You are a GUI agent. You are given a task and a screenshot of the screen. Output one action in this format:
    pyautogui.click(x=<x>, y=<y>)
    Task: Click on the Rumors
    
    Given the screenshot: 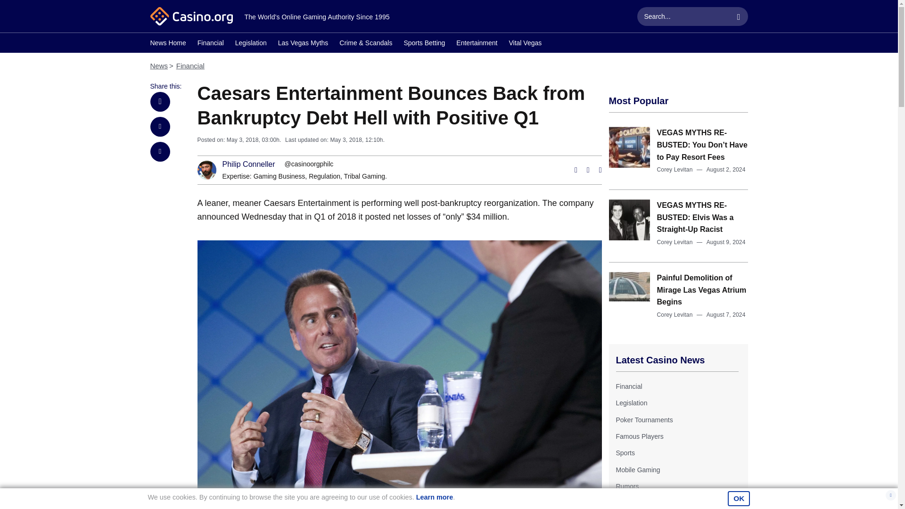 What is the action you would take?
    pyautogui.click(x=627, y=486)
    